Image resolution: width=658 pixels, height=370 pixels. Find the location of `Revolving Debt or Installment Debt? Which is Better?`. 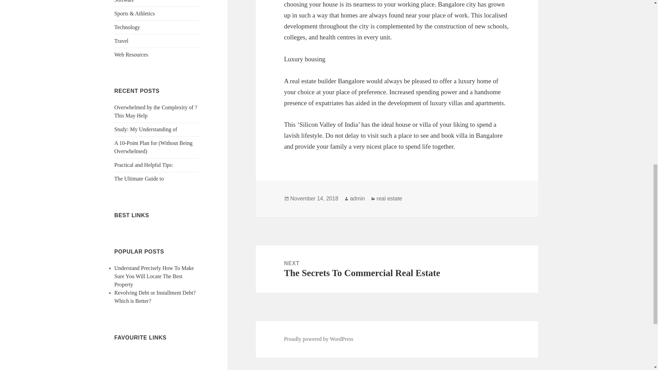

Revolving Debt or Installment Debt? Which is Better? is located at coordinates (155, 297).